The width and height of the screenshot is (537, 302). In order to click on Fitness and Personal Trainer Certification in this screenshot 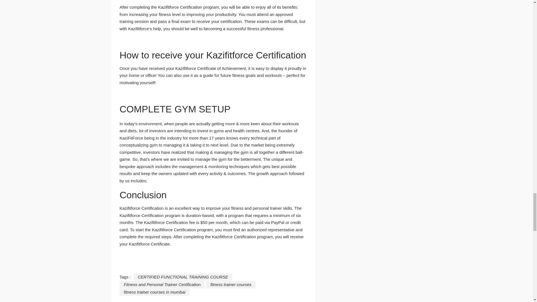, I will do `click(162, 285)`.